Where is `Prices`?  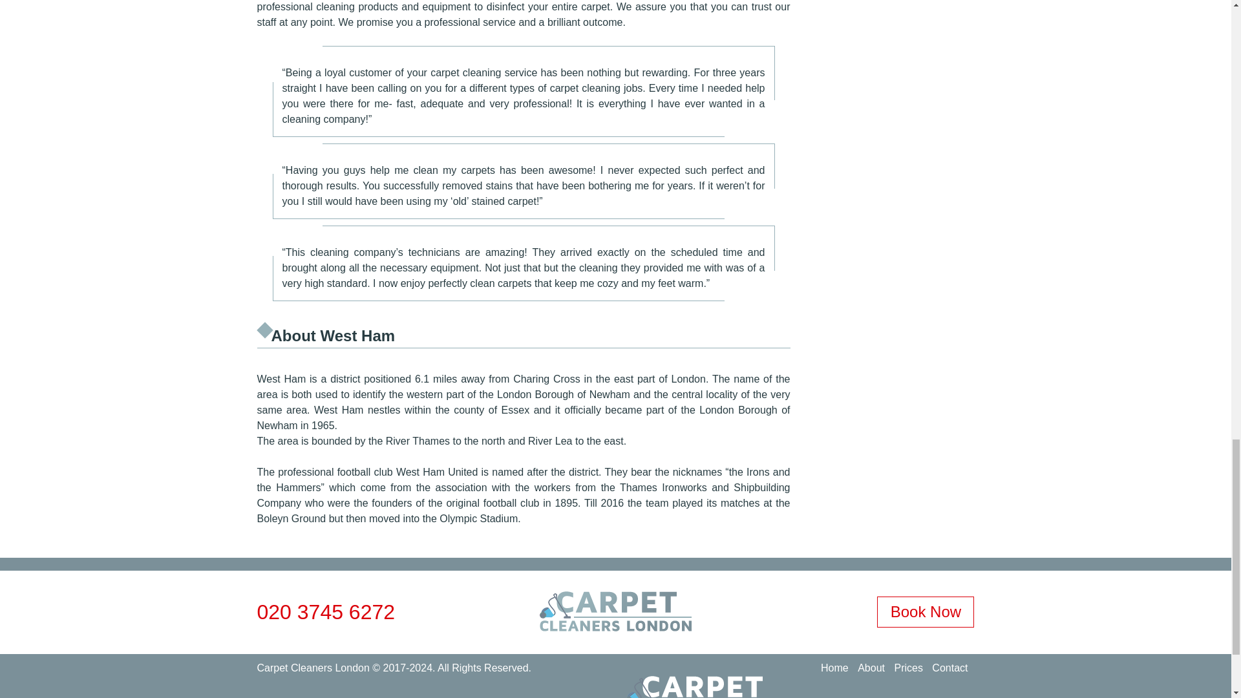 Prices is located at coordinates (907, 668).